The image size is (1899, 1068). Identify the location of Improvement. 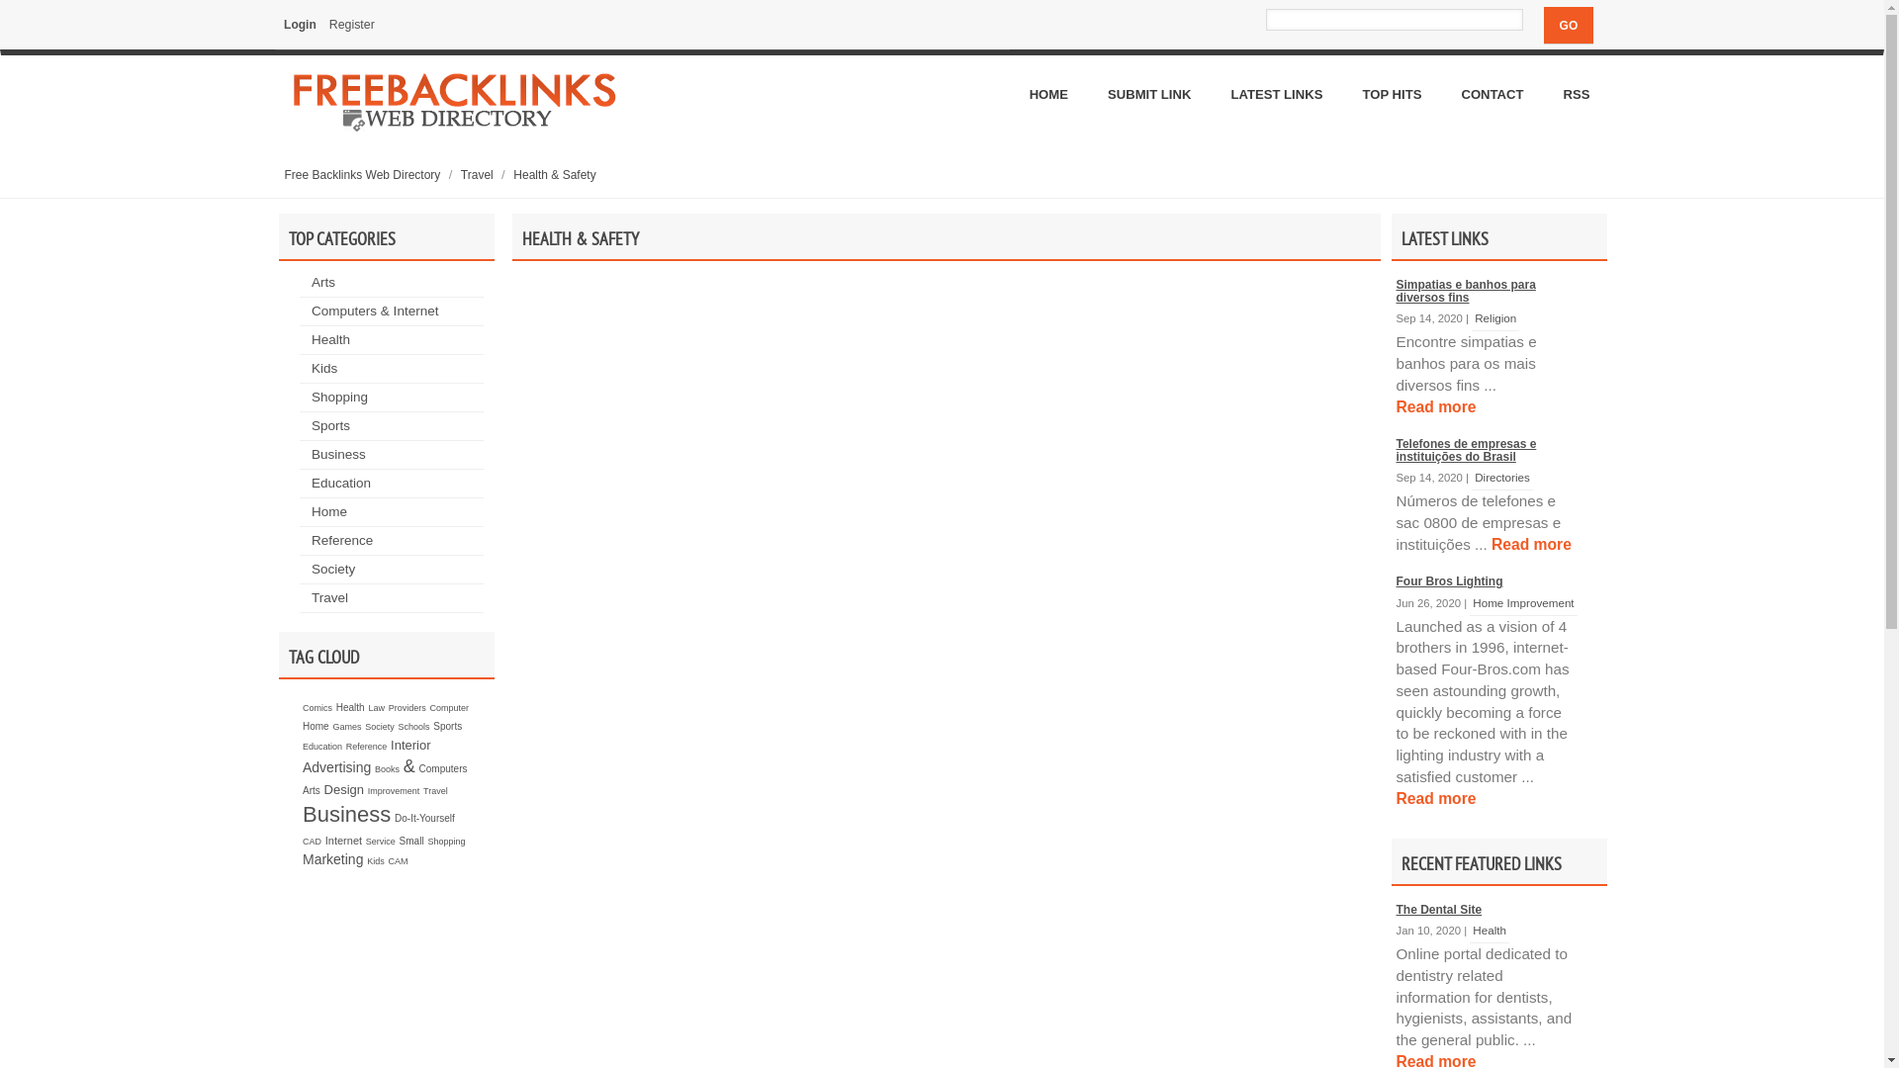
(394, 791).